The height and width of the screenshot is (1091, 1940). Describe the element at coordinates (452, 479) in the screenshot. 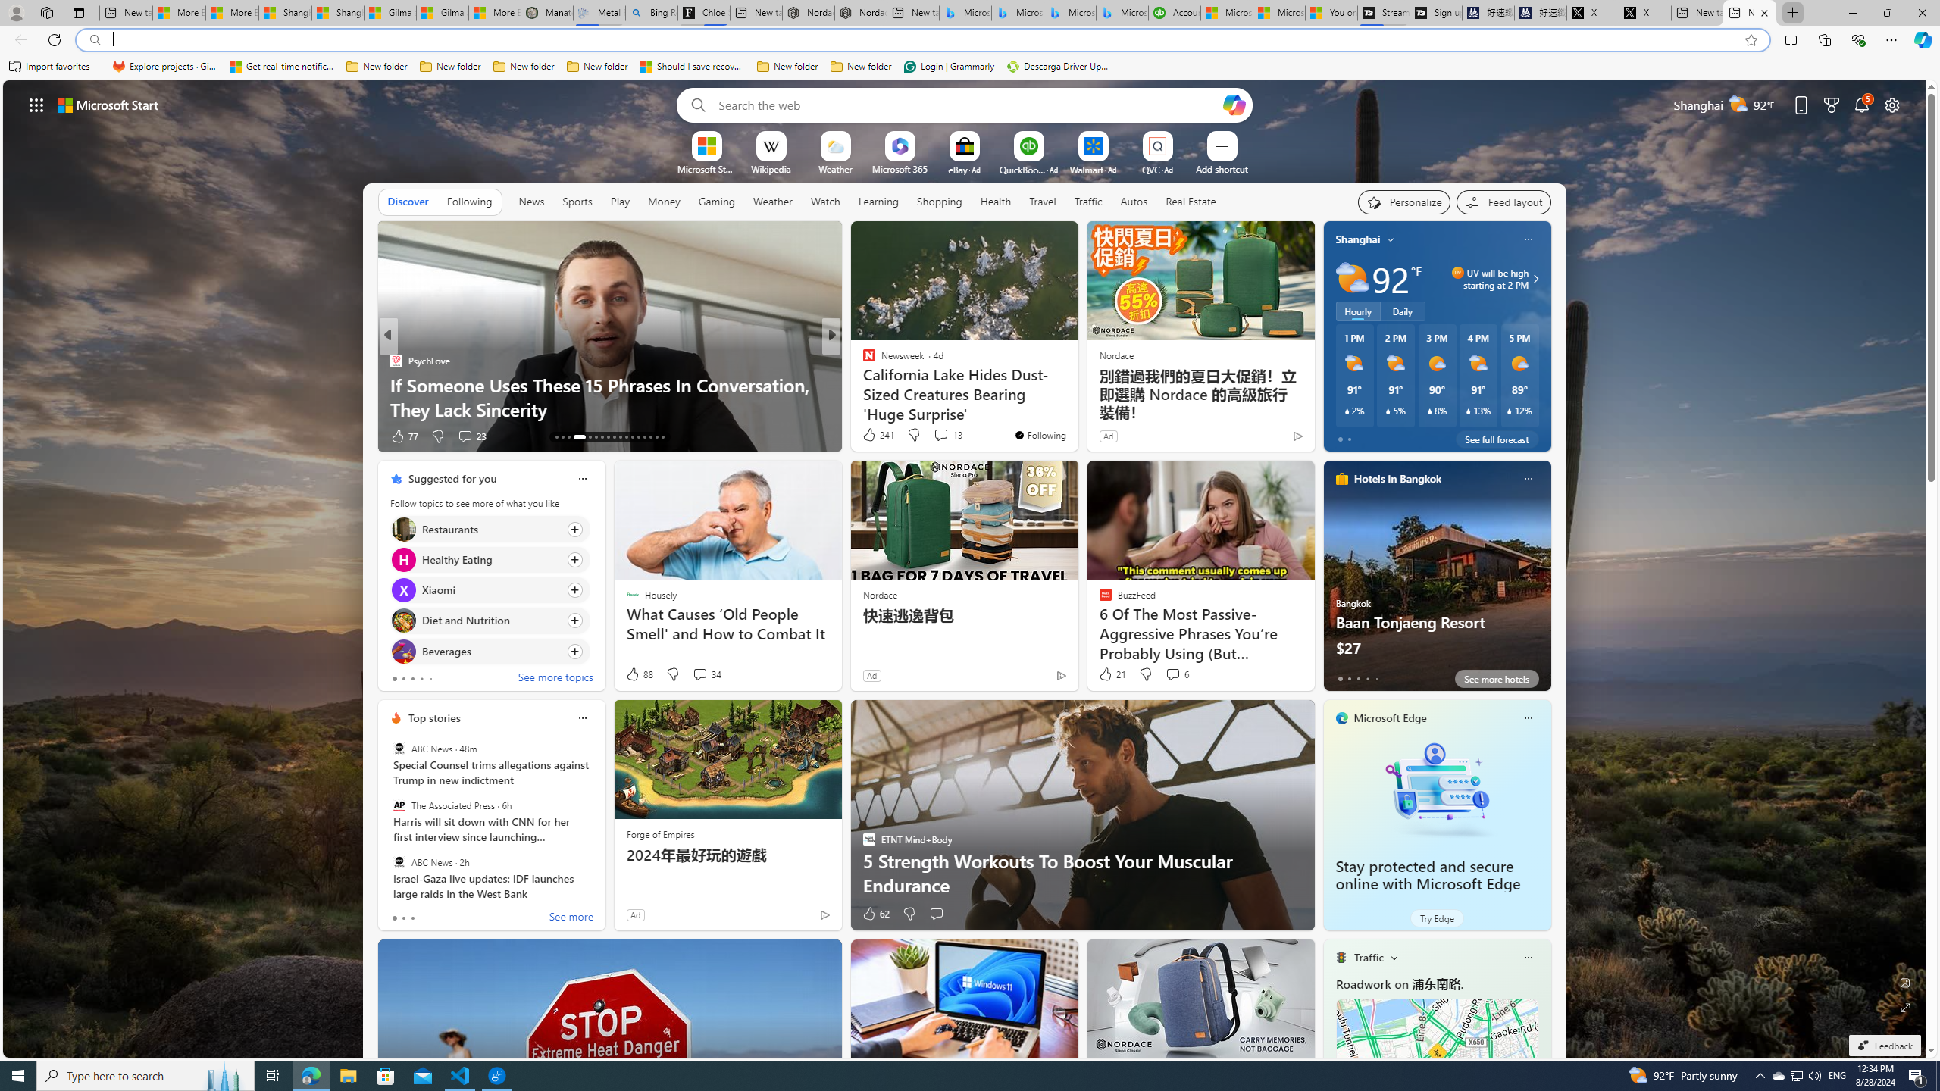

I see `Suggested for you` at that location.